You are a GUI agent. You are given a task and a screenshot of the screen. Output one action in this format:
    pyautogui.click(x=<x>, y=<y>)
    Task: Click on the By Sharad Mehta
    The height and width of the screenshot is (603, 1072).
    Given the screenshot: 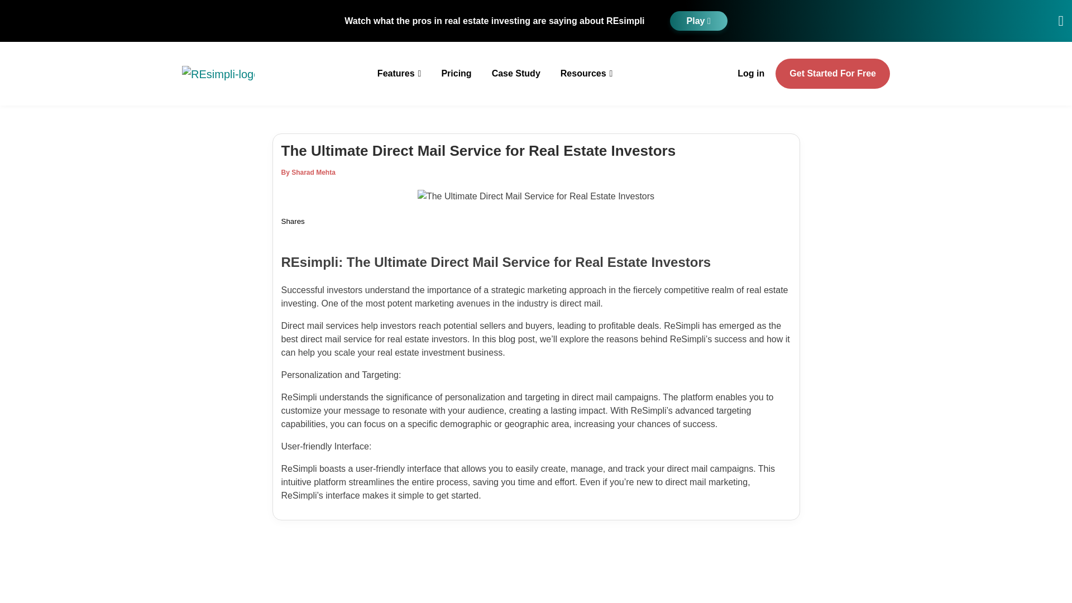 What is the action you would take?
    pyautogui.click(x=308, y=173)
    